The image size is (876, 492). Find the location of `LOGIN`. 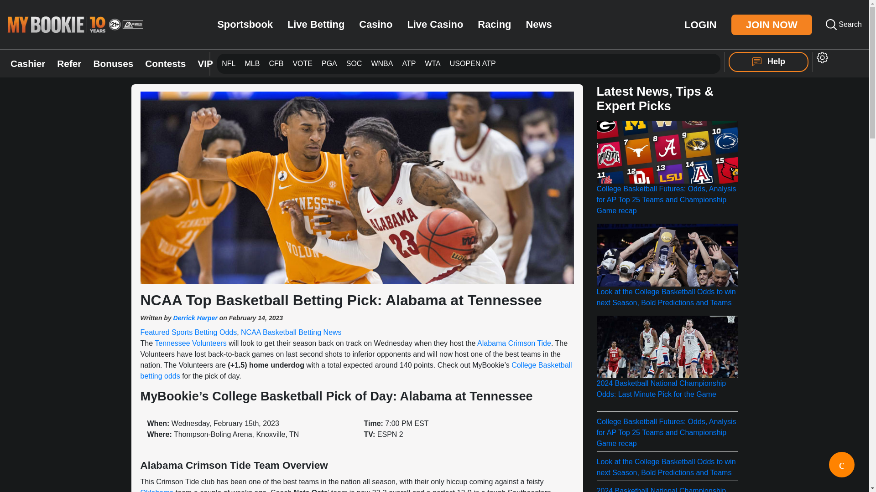

LOGIN is located at coordinates (113, 64).